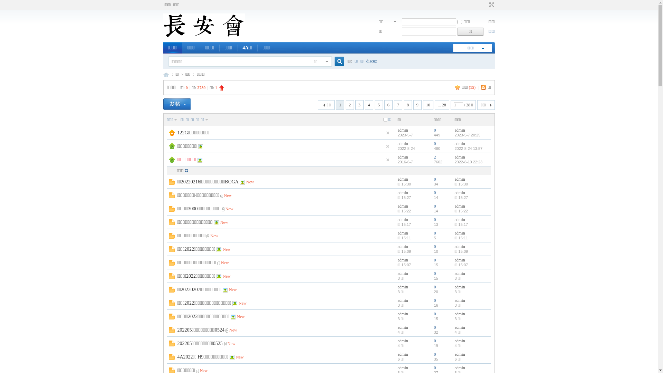  Describe the element at coordinates (403, 300) in the screenshot. I see `admin` at that location.